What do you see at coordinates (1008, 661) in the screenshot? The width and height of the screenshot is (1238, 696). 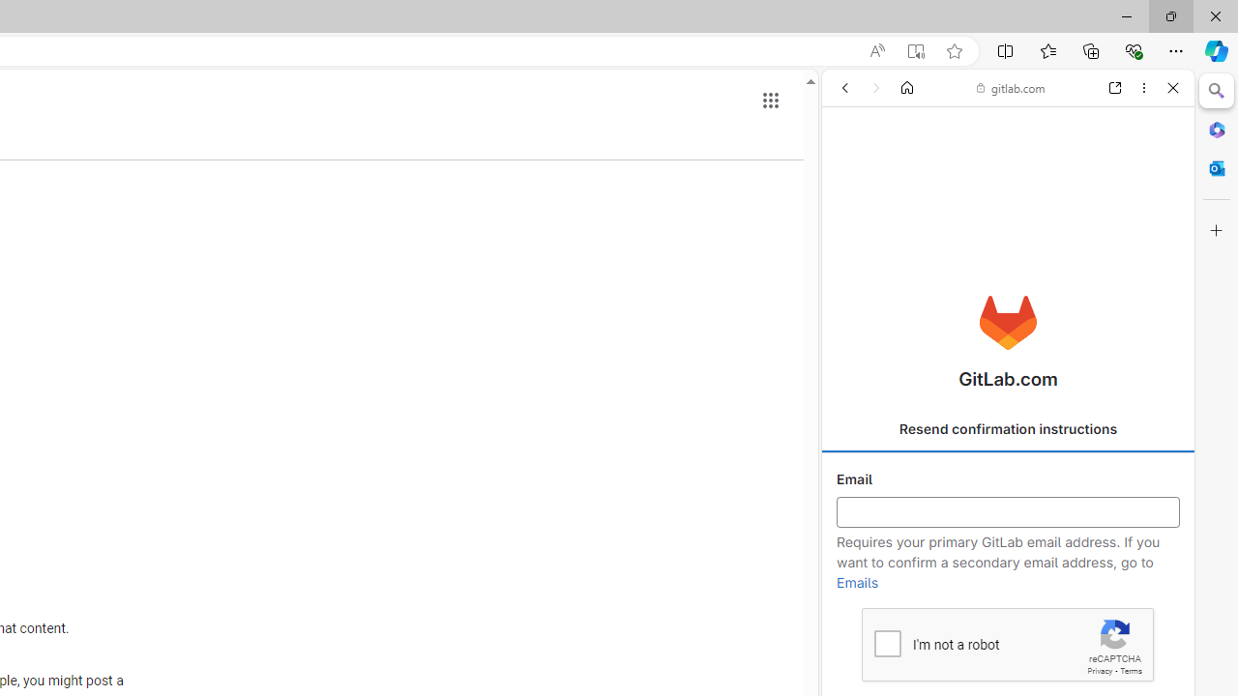 I see `Confirmation Page` at bounding box center [1008, 661].